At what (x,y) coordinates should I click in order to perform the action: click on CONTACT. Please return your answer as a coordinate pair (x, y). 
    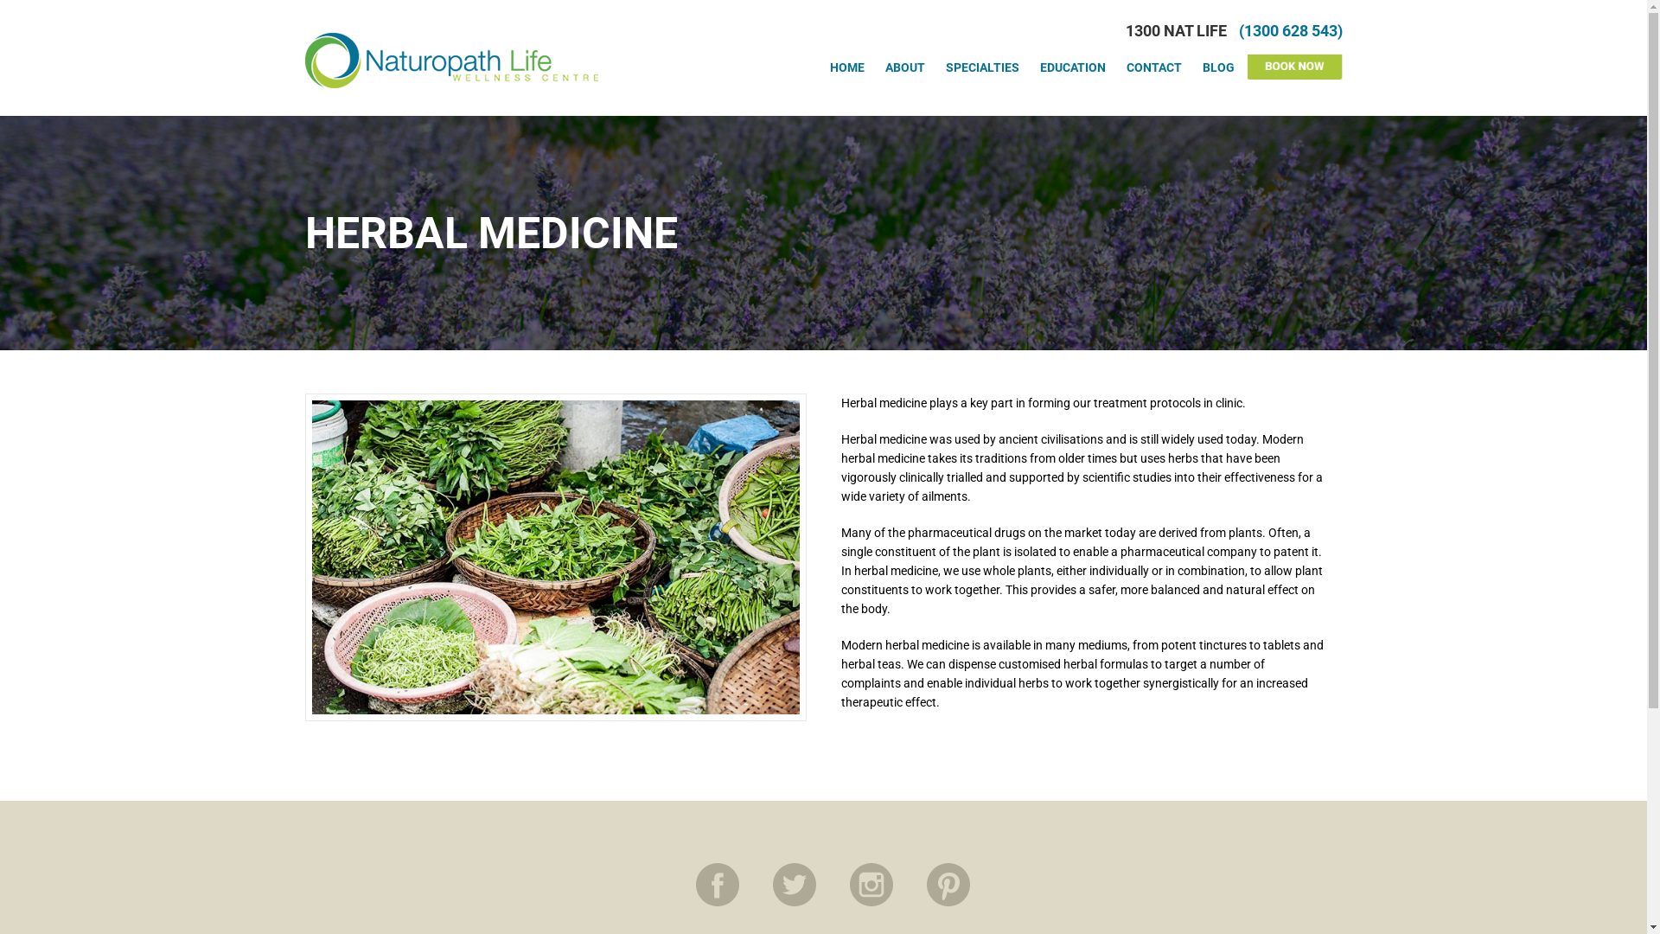
    Looking at the image, I should click on (1153, 67).